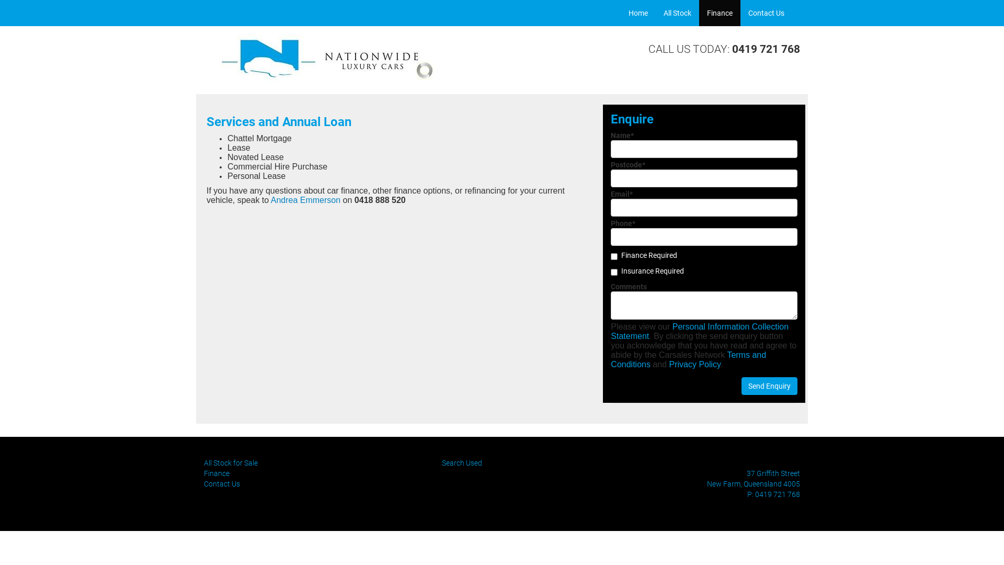  I want to click on Nationwide Luxury Cars, so click(326, 60).